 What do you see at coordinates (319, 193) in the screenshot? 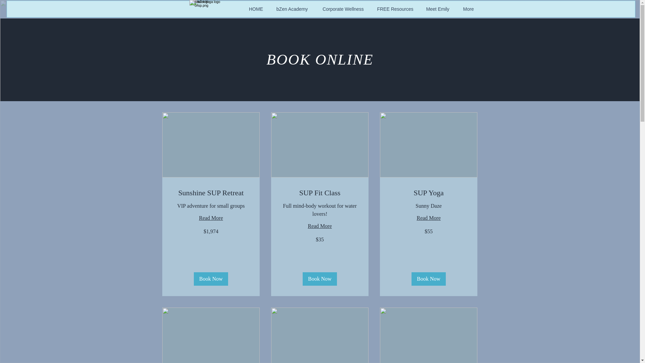
I see `SUP Fit Class` at bounding box center [319, 193].